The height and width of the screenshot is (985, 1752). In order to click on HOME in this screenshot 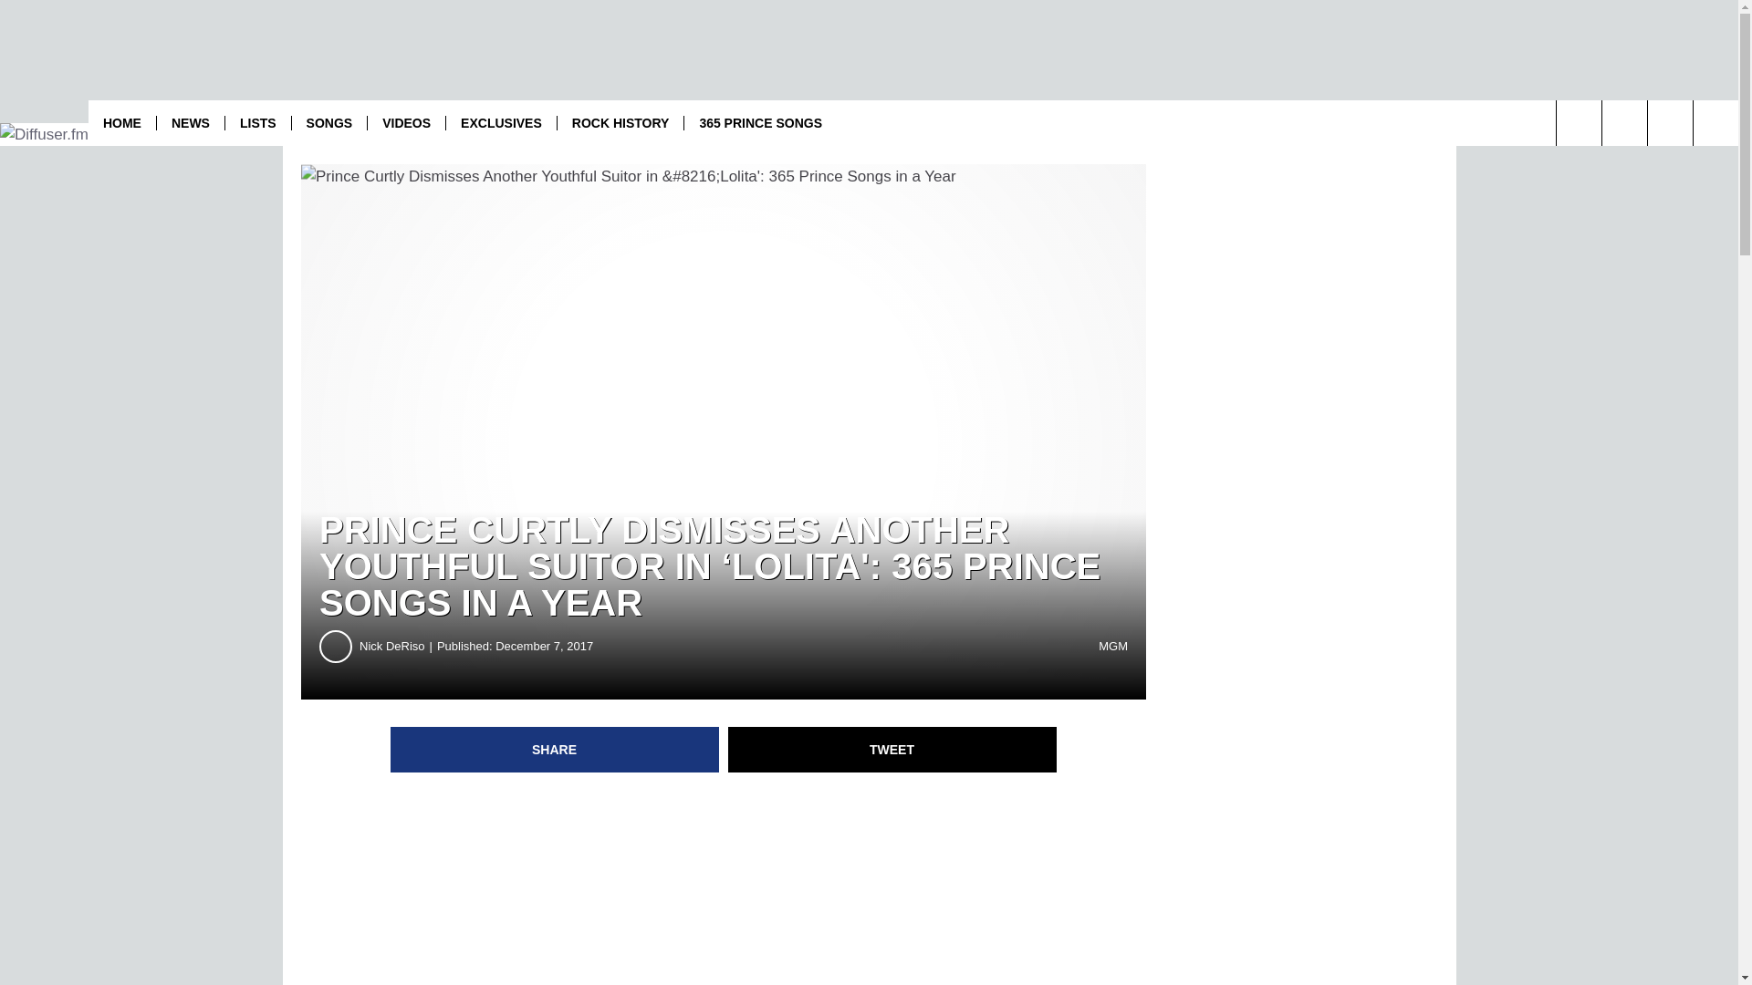, I will do `click(122, 122)`.